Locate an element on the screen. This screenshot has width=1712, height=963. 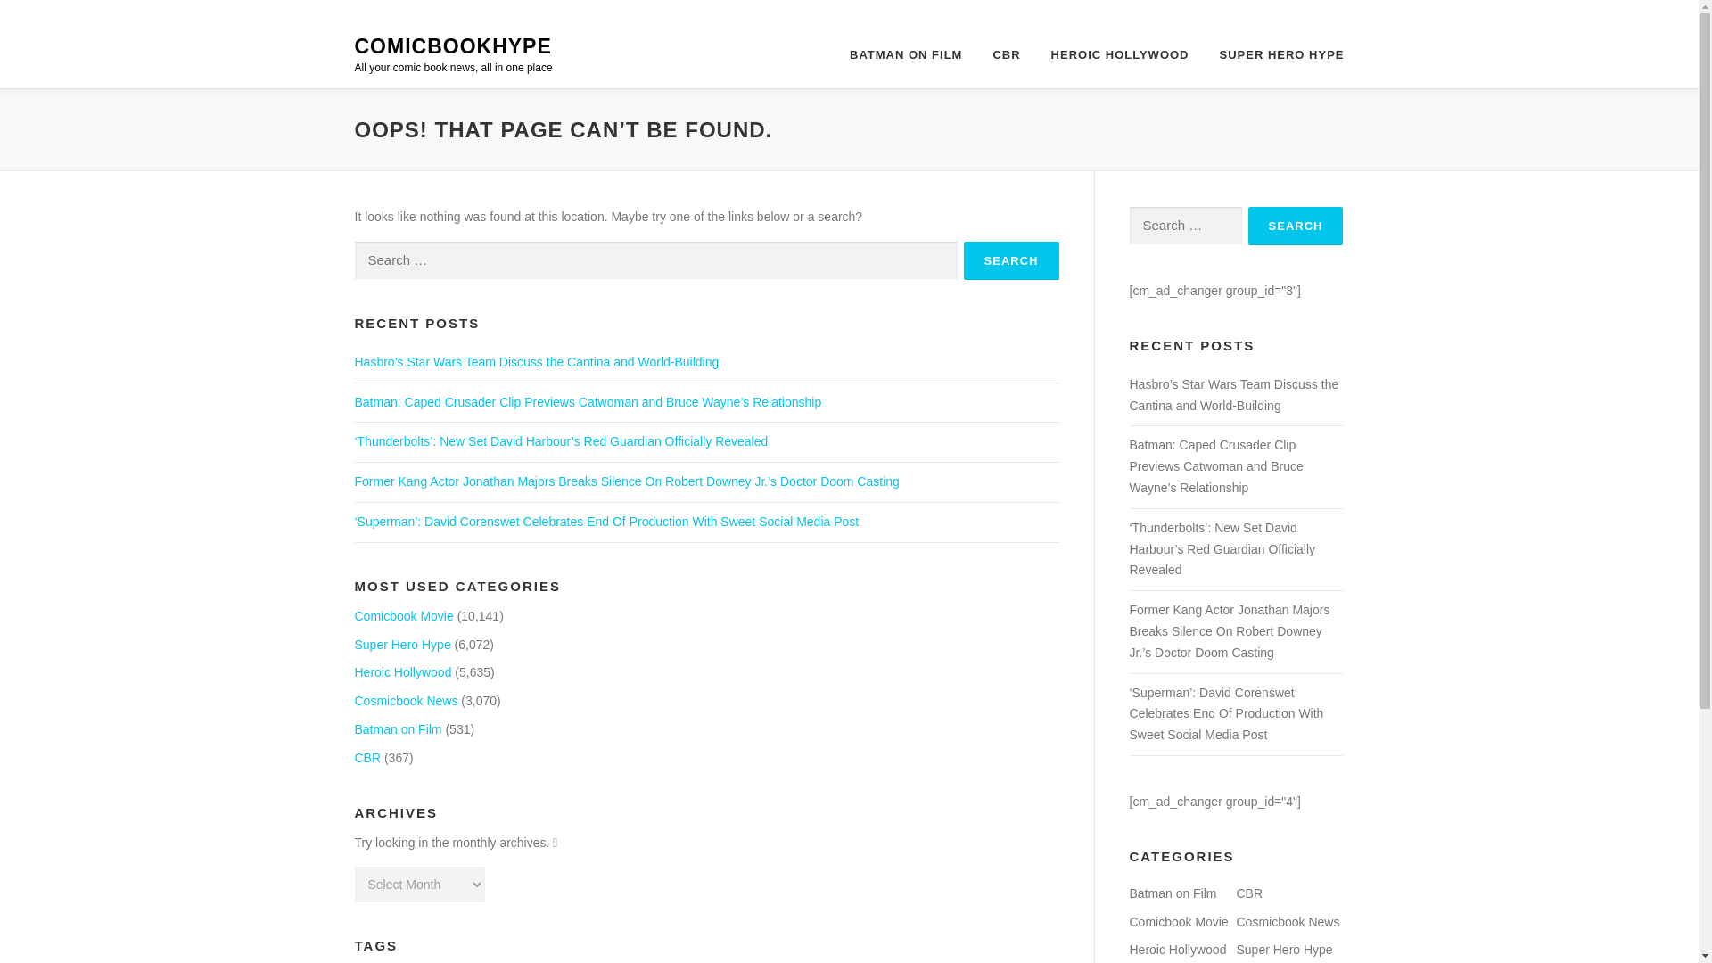
BATMAN ON FILM is located at coordinates (906, 54).